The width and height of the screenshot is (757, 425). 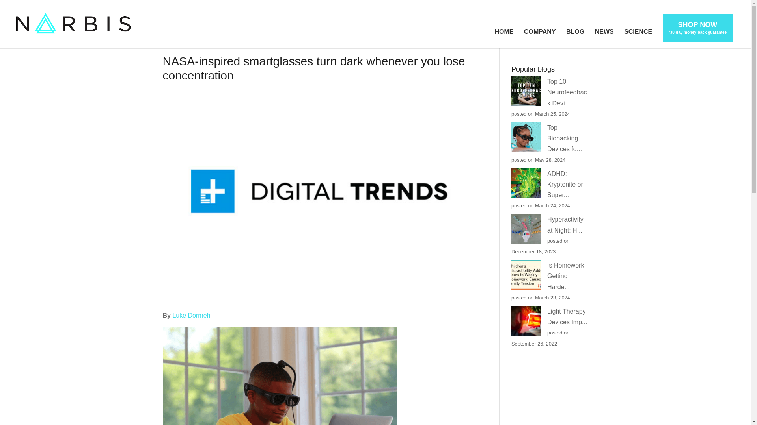 What do you see at coordinates (567, 317) in the screenshot?
I see `Light Therapy Devices Improve Skincare, Migraine, and Mood` at bounding box center [567, 317].